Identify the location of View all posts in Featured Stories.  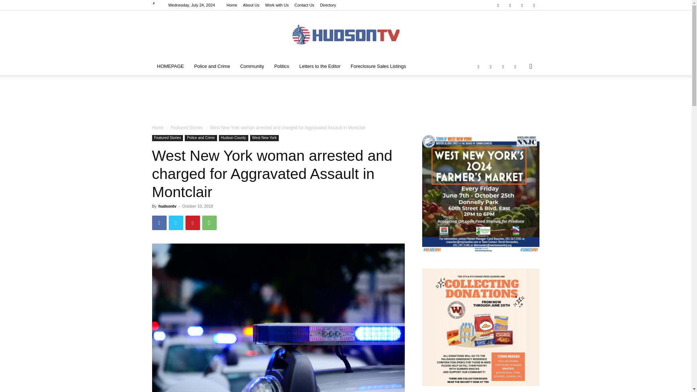
(187, 127).